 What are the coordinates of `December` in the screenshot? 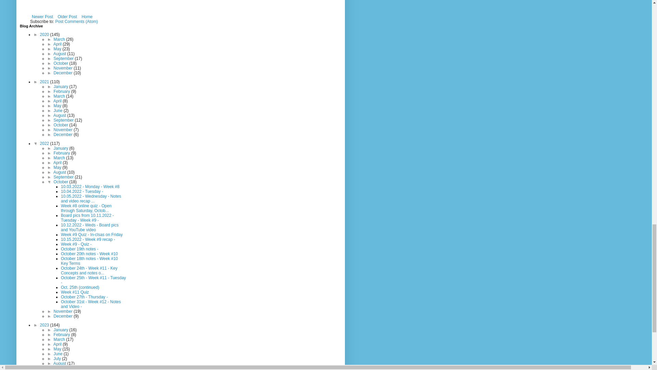 It's located at (64, 73).